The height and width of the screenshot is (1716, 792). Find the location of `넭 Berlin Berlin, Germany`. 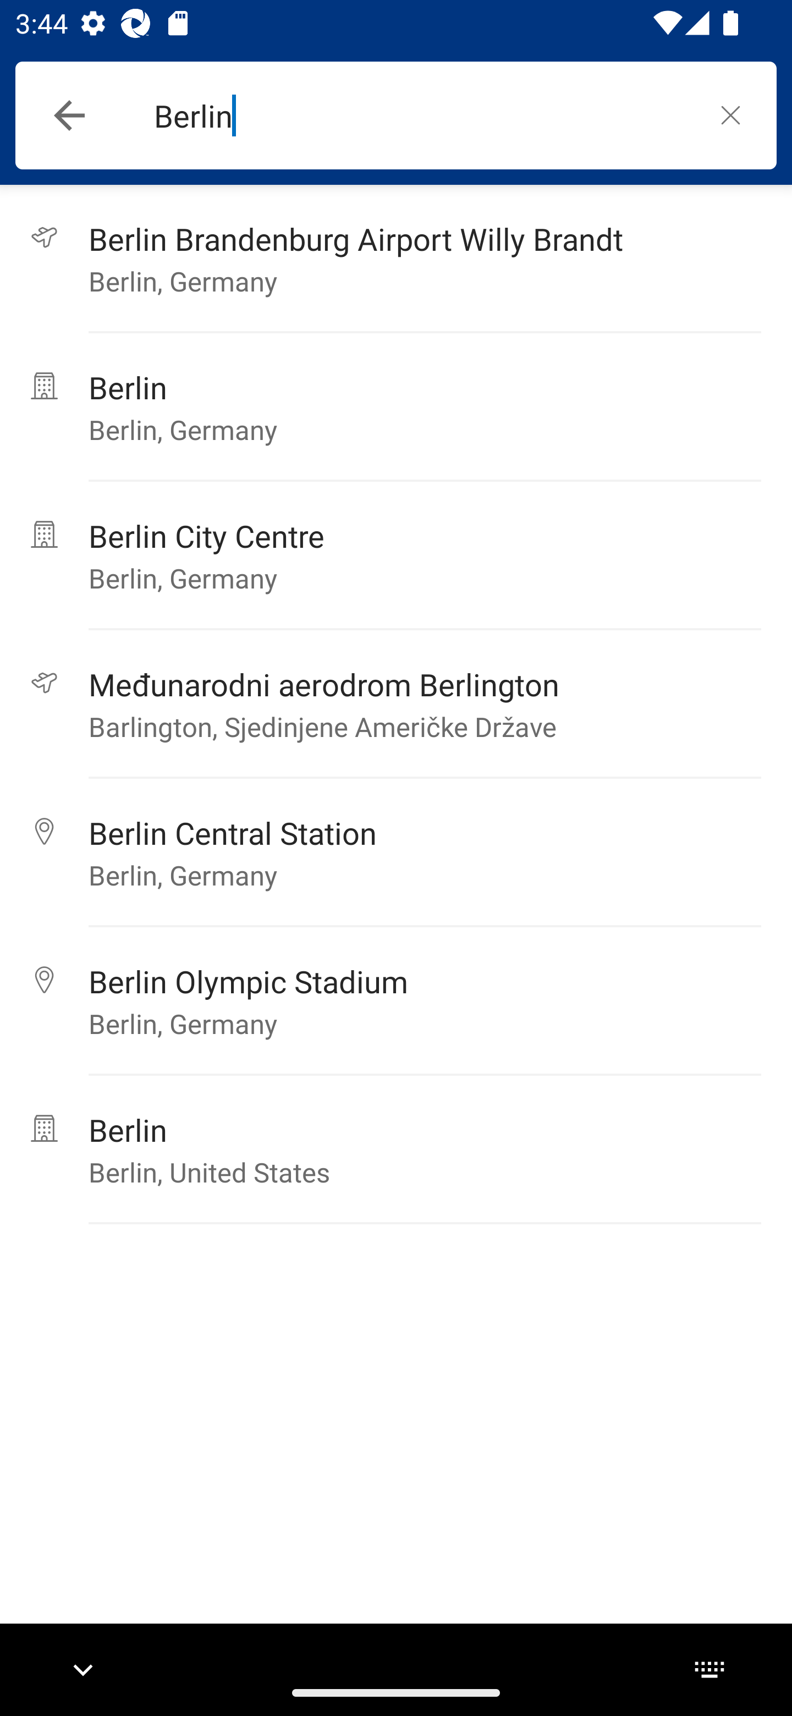

넭 Berlin Berlin, Germany is located at coordinates (396, 407).